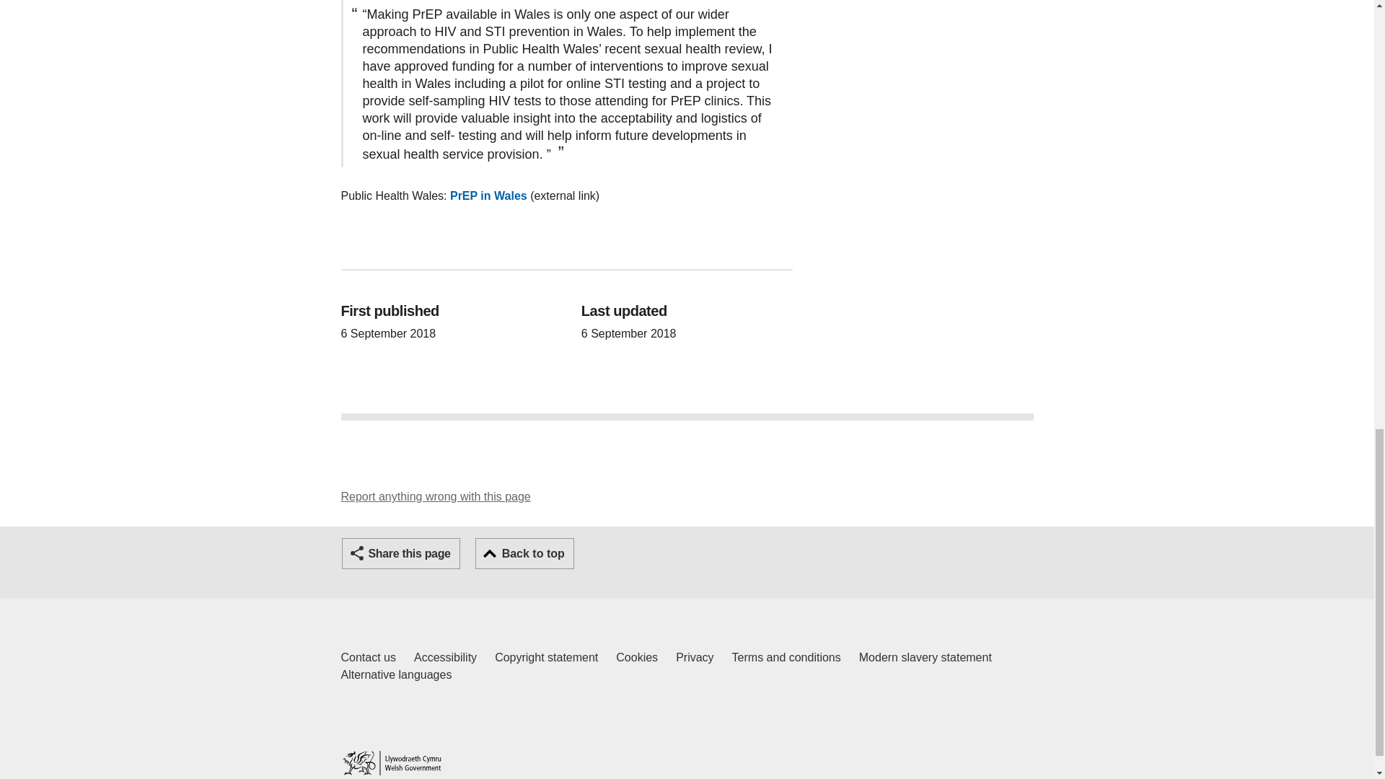  Describe the element at coordinates (445, 658) in the screenshot. I see `Copyright statement` at that location.